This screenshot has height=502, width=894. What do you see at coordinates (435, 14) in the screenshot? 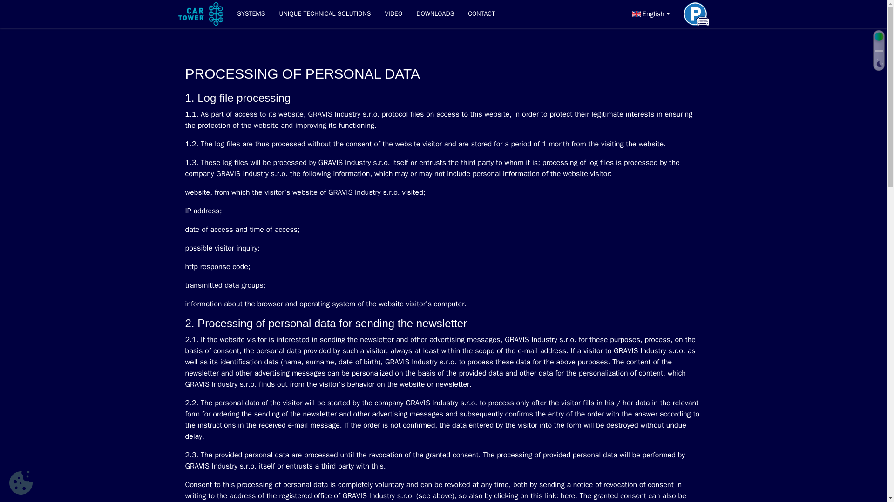
I see `DOWNLOADS` at bounding box center [435, 14].